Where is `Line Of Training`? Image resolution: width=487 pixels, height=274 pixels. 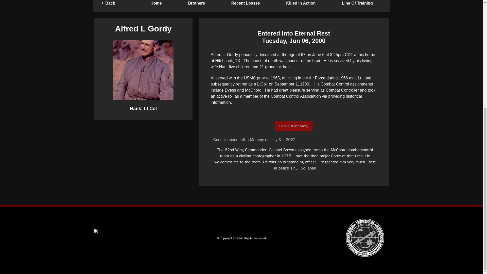
Line Of Training is located at coordinates (357, 4).